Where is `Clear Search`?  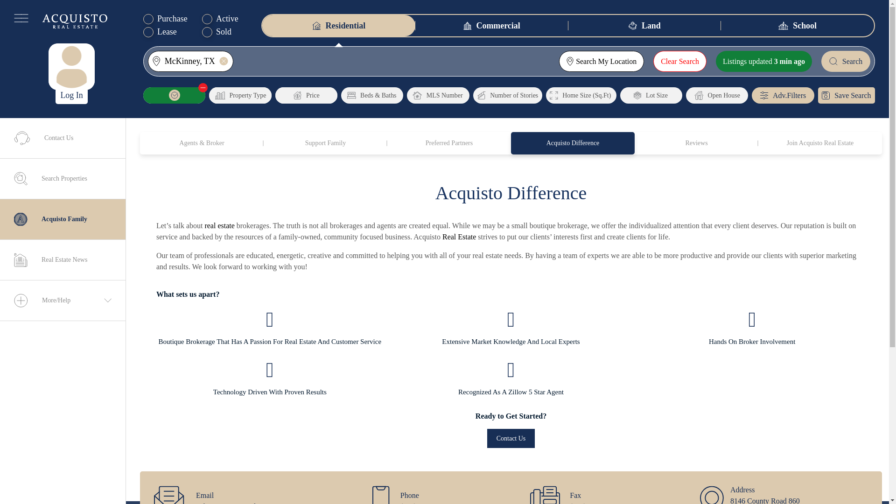 Clear Search is located at coordinates (679, 62).